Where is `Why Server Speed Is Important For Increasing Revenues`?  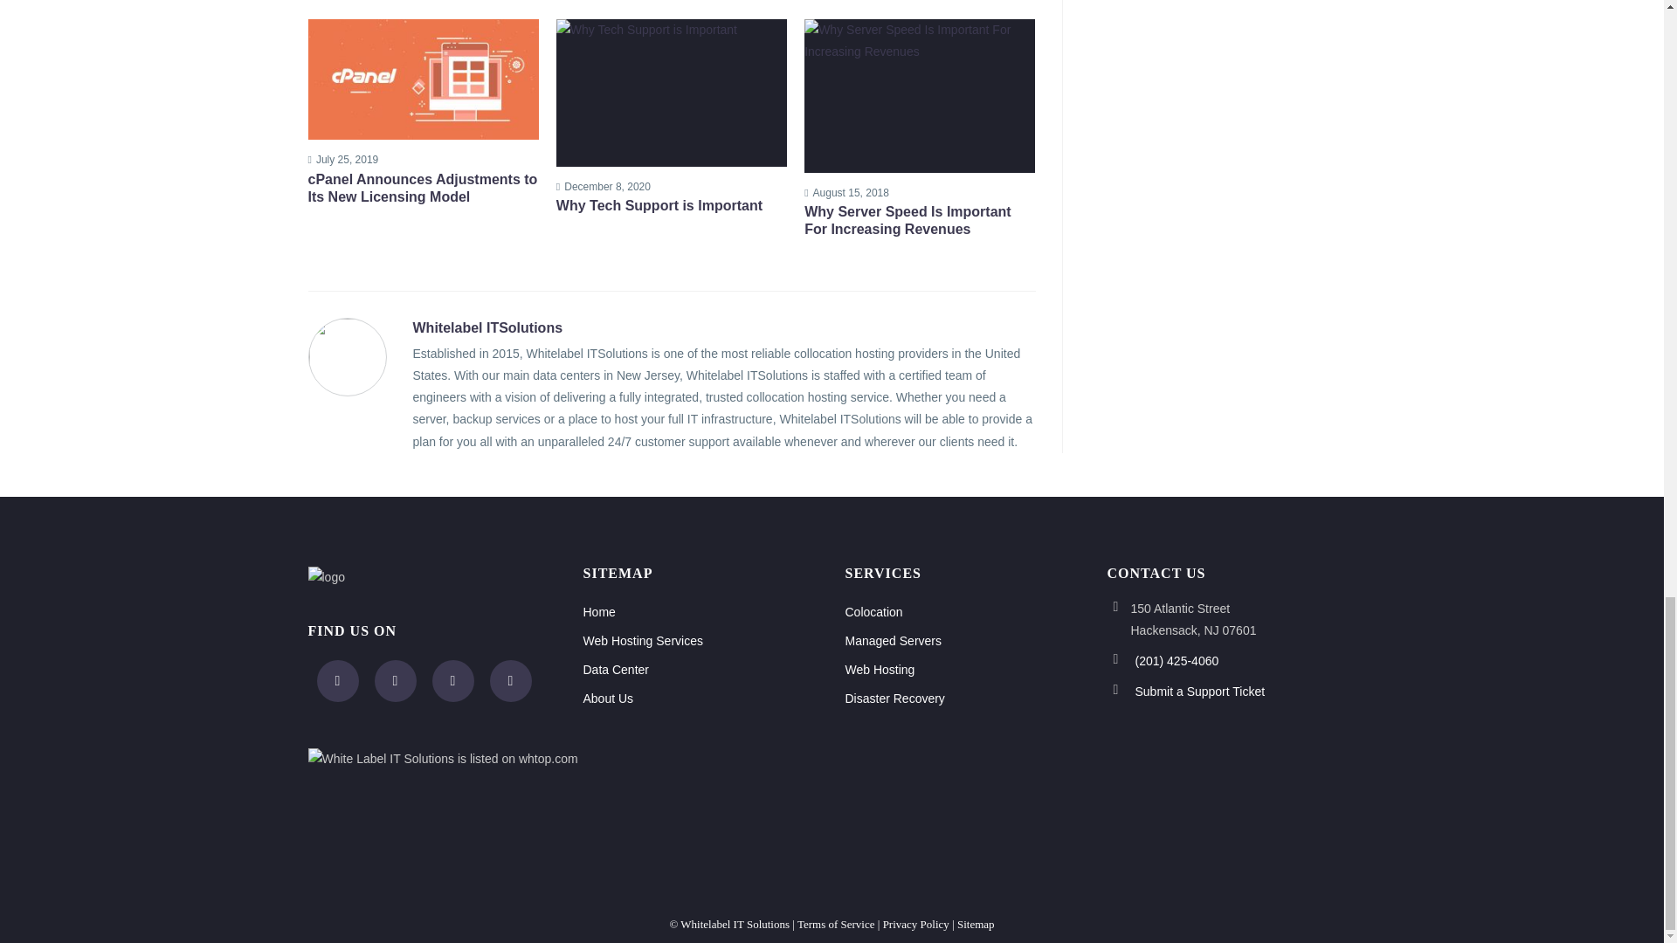 Why Server Speed Is Important For Increasing Revenues is located at coordinates (919, 221).